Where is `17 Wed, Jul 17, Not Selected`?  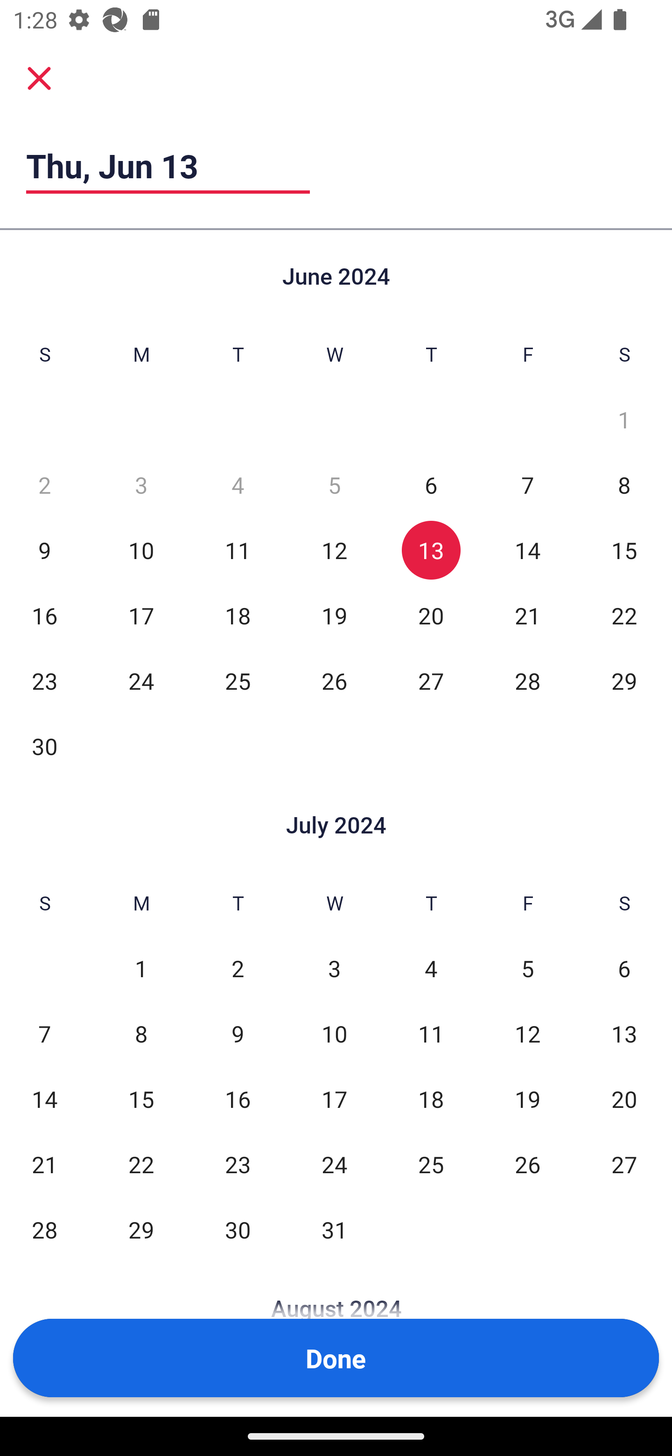
17 Wed, Jul 17, Not Selected is located at coordinates (334, 1099).